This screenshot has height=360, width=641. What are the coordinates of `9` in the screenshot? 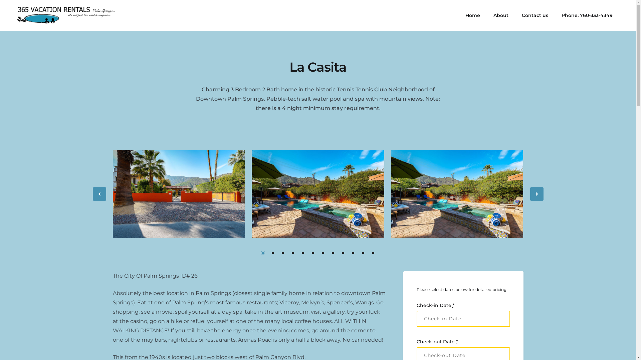 It's located at (343, 253).